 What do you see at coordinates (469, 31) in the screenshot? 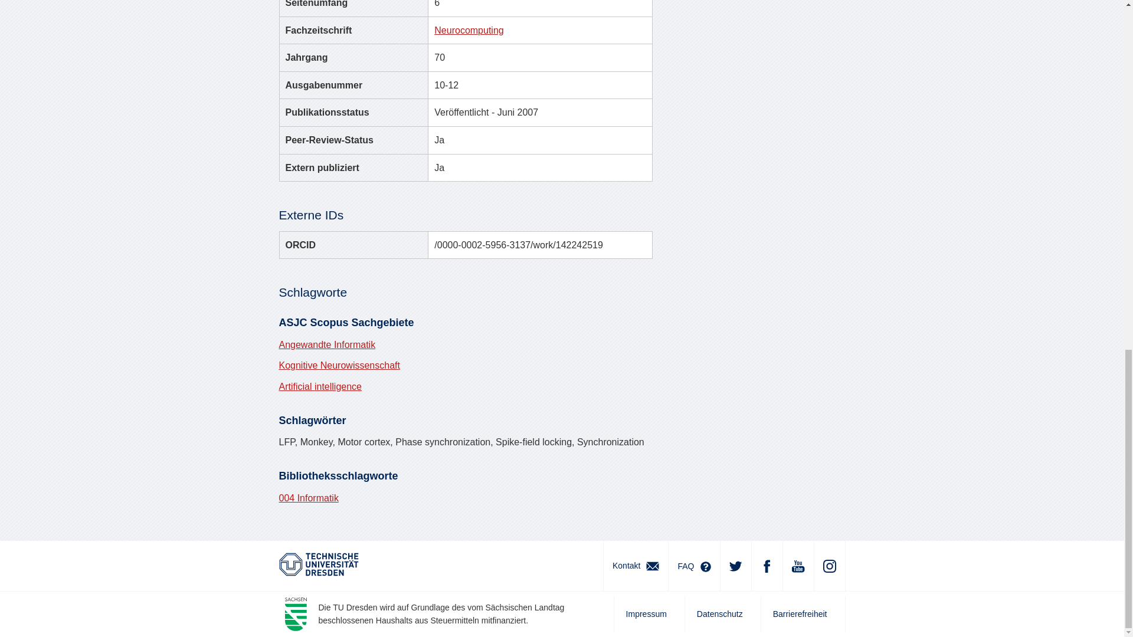
I see `Neurocomputing` at bounding box center [469, 31].